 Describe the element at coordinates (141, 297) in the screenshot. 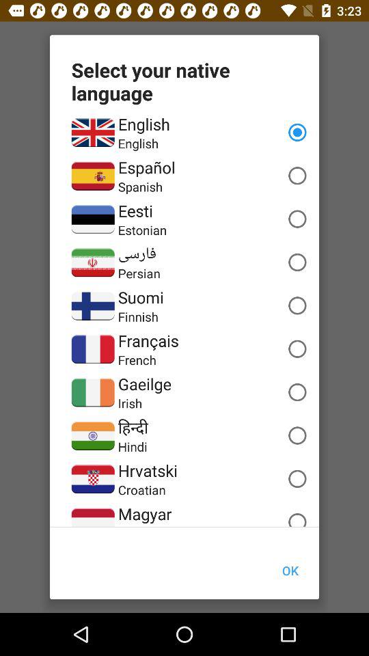

I see `select the suomi icon` at that location.